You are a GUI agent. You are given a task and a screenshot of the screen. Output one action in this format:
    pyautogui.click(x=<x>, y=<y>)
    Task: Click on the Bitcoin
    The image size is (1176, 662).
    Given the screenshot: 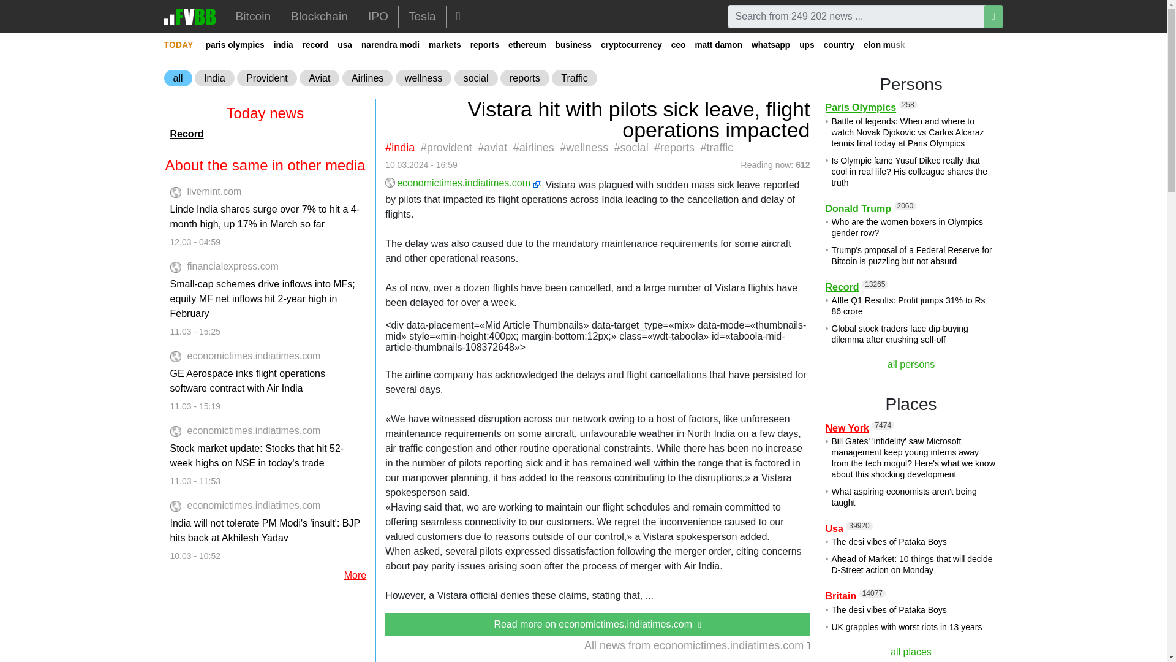 What is the action you would take?
    pyautogui.click(x=253, y=16)
    